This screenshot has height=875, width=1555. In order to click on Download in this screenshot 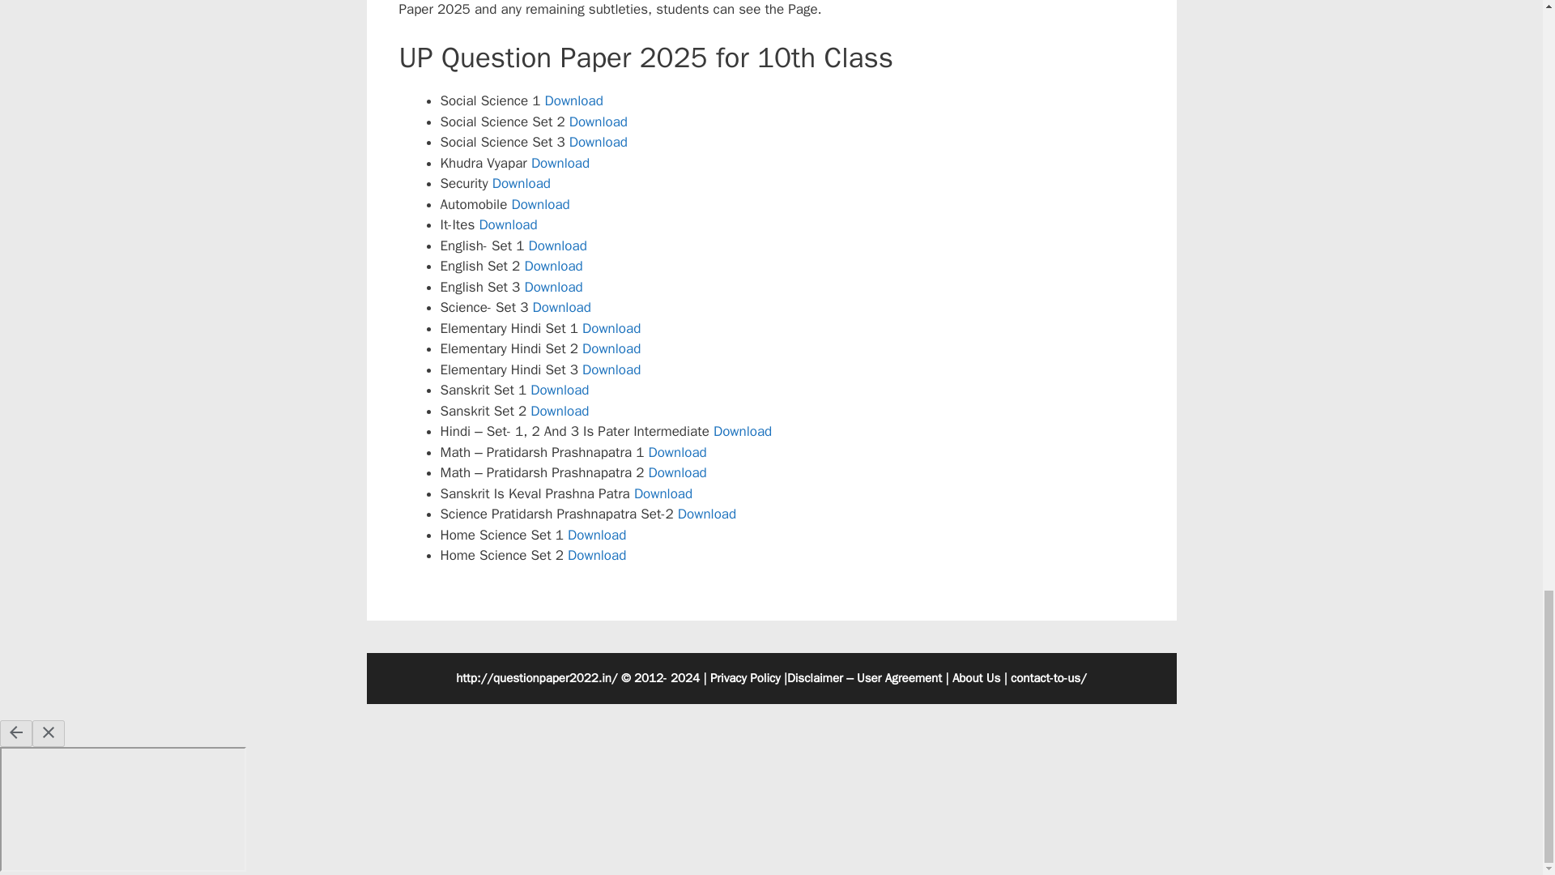, I will do `click(559, 390)`.